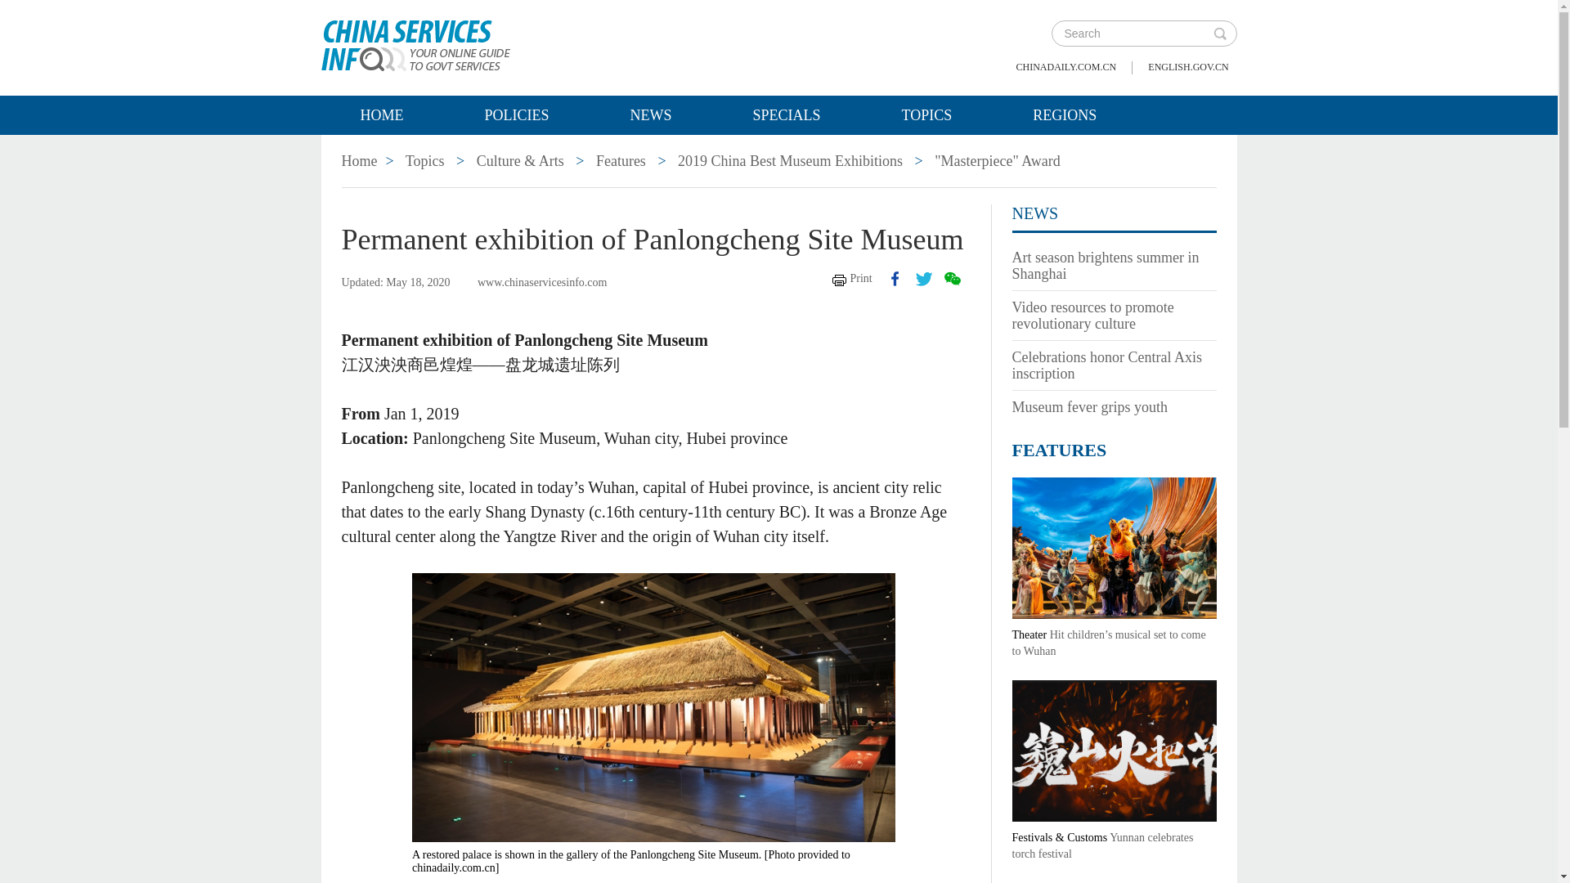 The image size is (1570, 883). I want to click on Celebrations honor Central Axis inscription, so click(1107, 365).